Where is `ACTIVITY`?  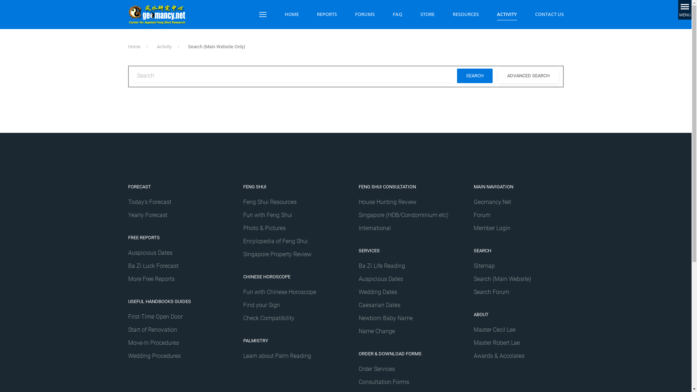 ACTIVITY is located at coordinates (507, 15).